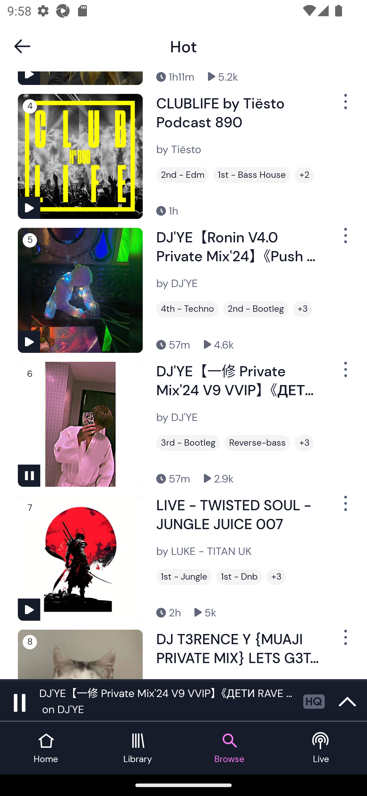 The image size is (367, 796). What do you see at coordinates (257, 443) in the screenshot?
I see `Reverse-bass` at bounding box center [257, 443].